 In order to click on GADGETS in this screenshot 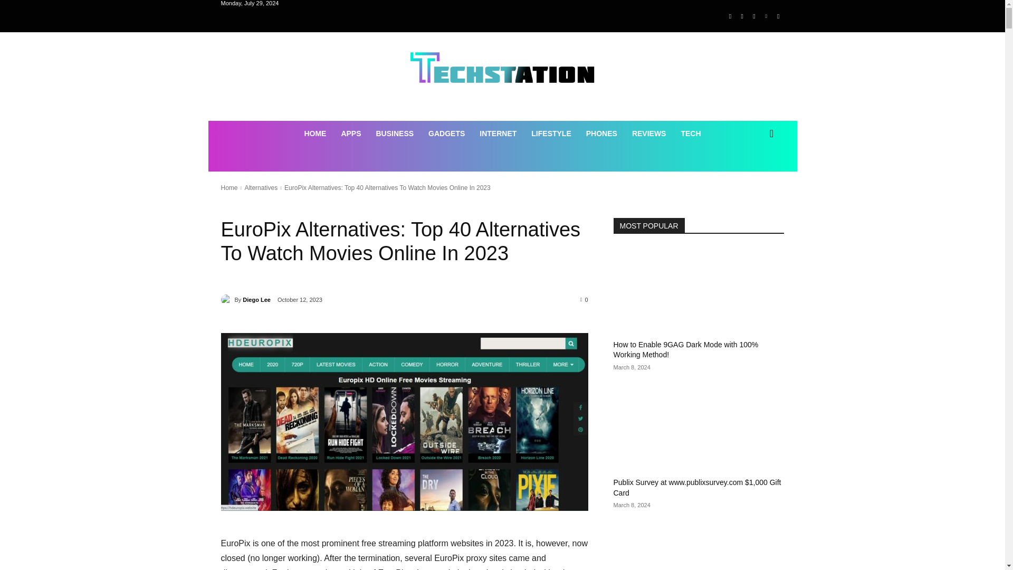, I will do `click(446, 133)`.